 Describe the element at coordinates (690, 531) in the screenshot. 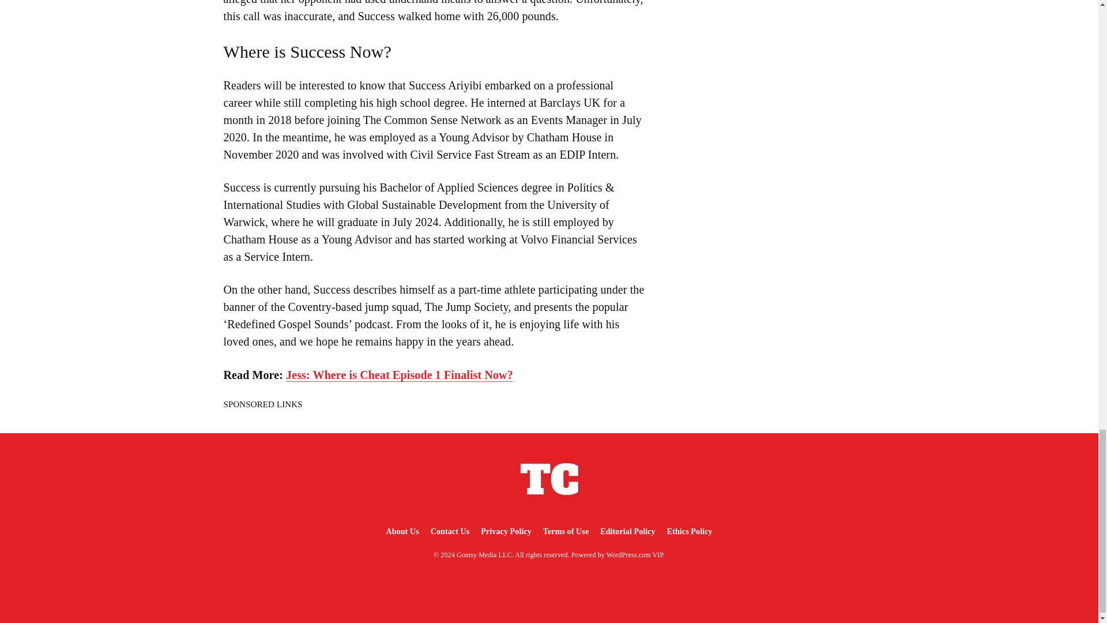

I see `Ethics Policy` at that location.